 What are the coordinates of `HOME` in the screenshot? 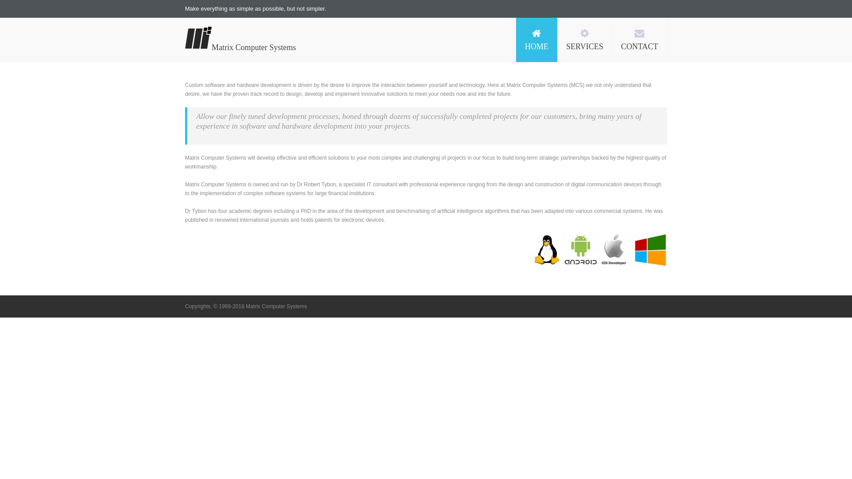 It's located at (537, 40).